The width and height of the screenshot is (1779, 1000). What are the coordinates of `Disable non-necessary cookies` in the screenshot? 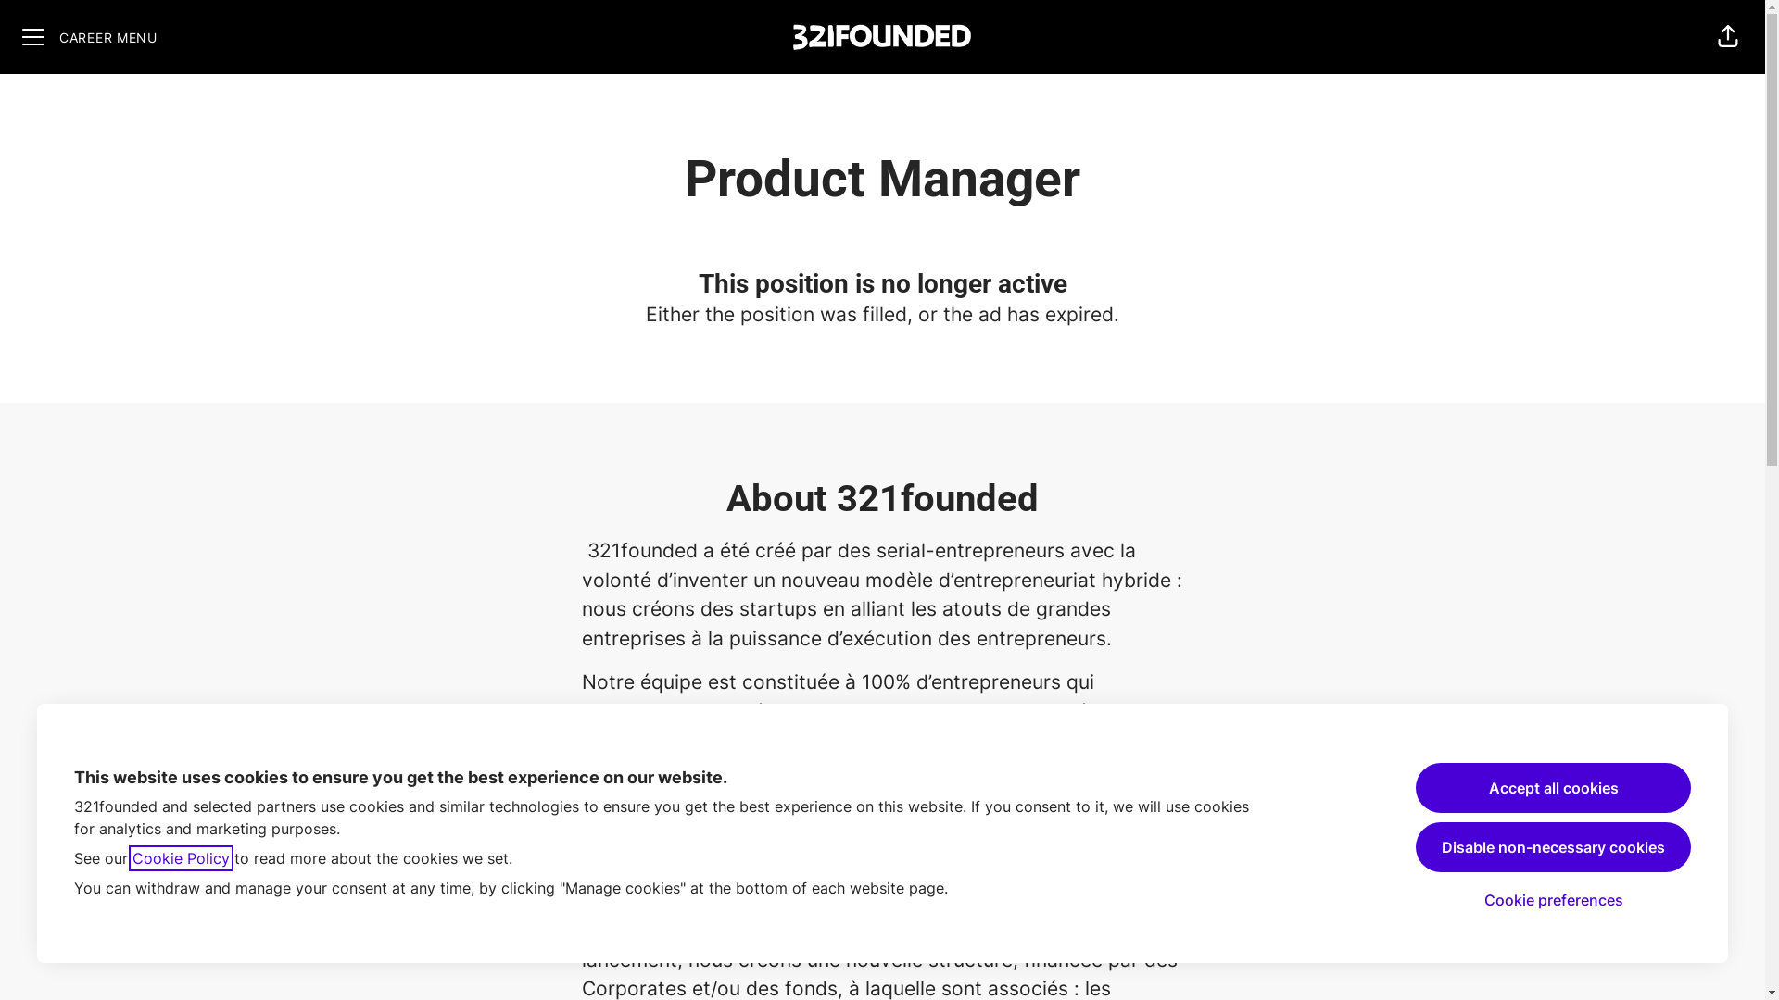 It's located at (1553, 847).